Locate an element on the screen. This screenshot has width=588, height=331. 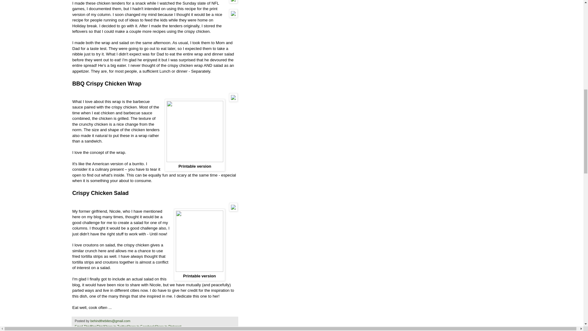
Share to Pinterest is located at coordinates (168, 326).